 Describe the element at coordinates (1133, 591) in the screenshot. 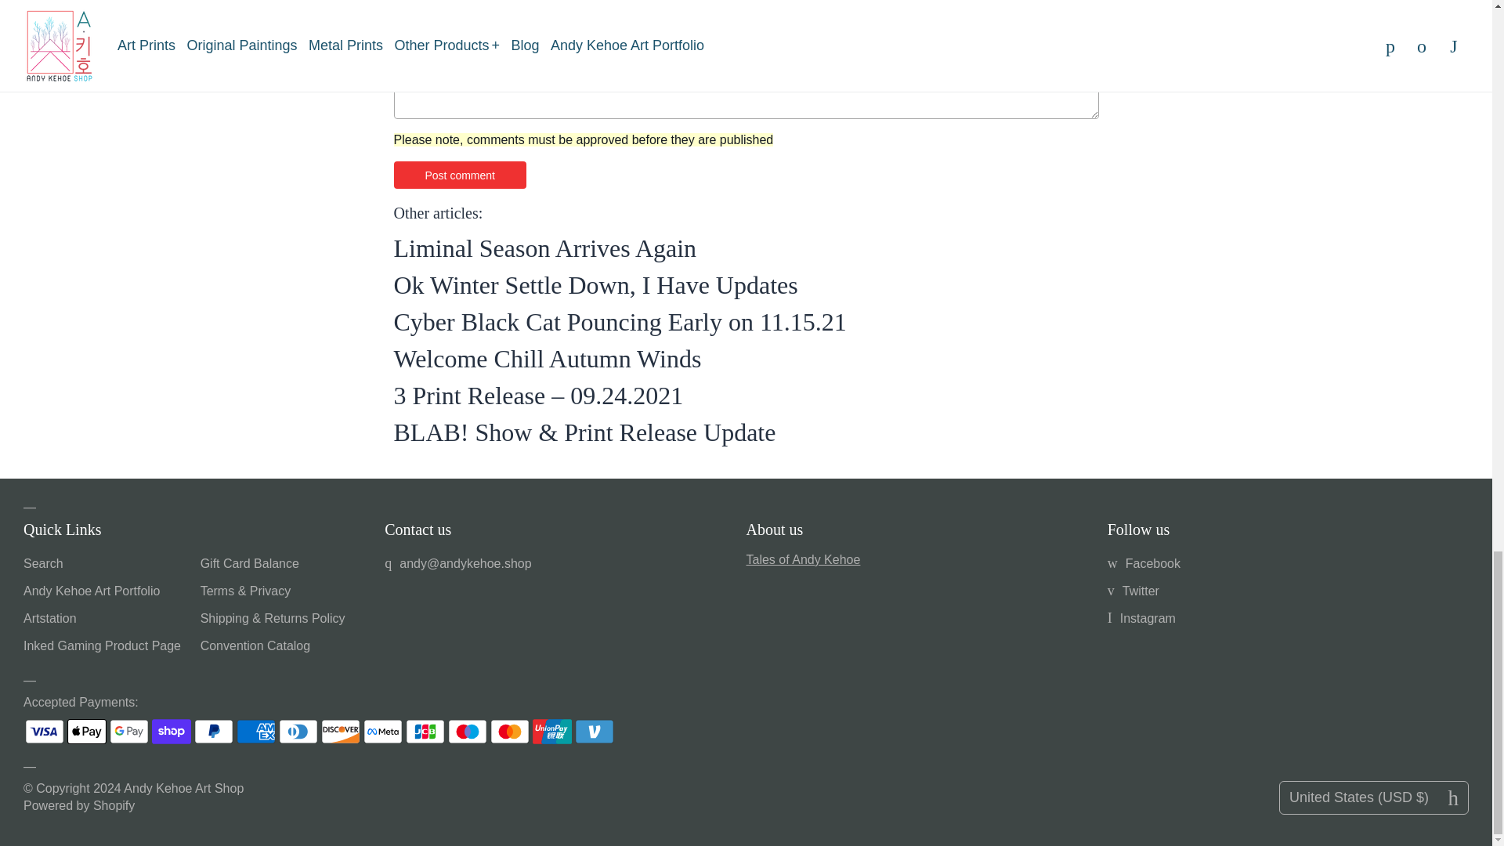

I see `Andy Kehoe Art Shop on Twitter` at that location.